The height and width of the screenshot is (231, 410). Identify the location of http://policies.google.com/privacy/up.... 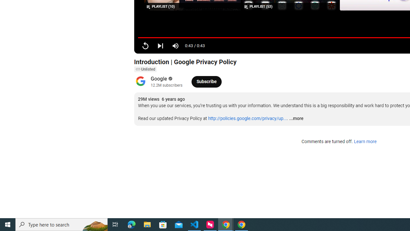
(247, 118).